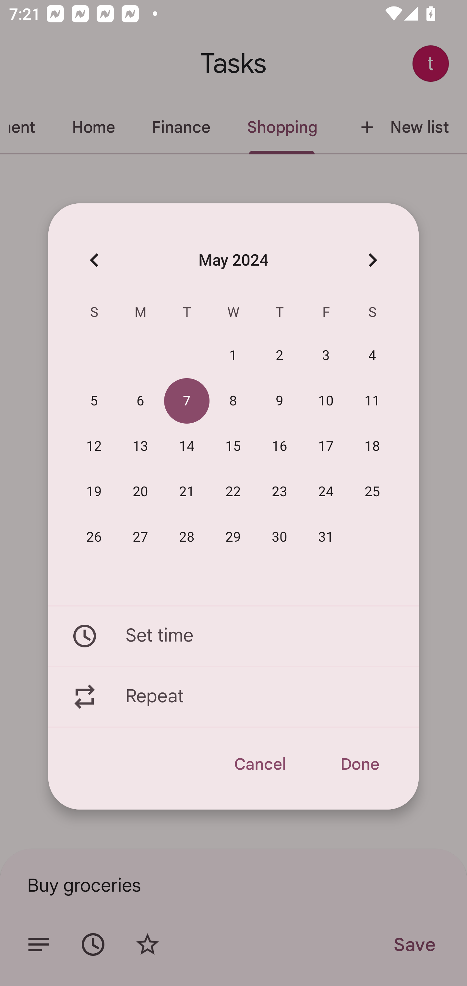 The image size is (467, 986). What do you see at coordinates (280, 537) in the screenshot?
I see `30 30 May 2024` at bounding box center [280, 537].